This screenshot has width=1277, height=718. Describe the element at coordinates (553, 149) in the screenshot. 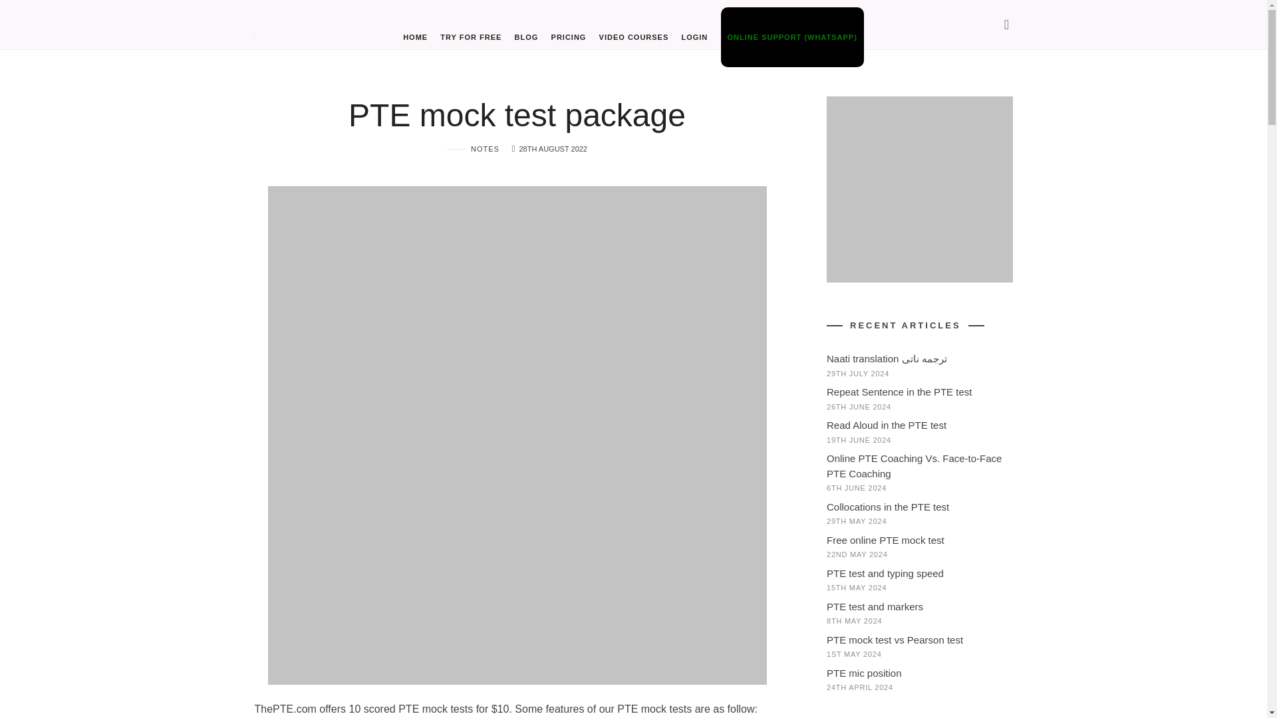

I see `28TH AUGUST 2022` at that location.